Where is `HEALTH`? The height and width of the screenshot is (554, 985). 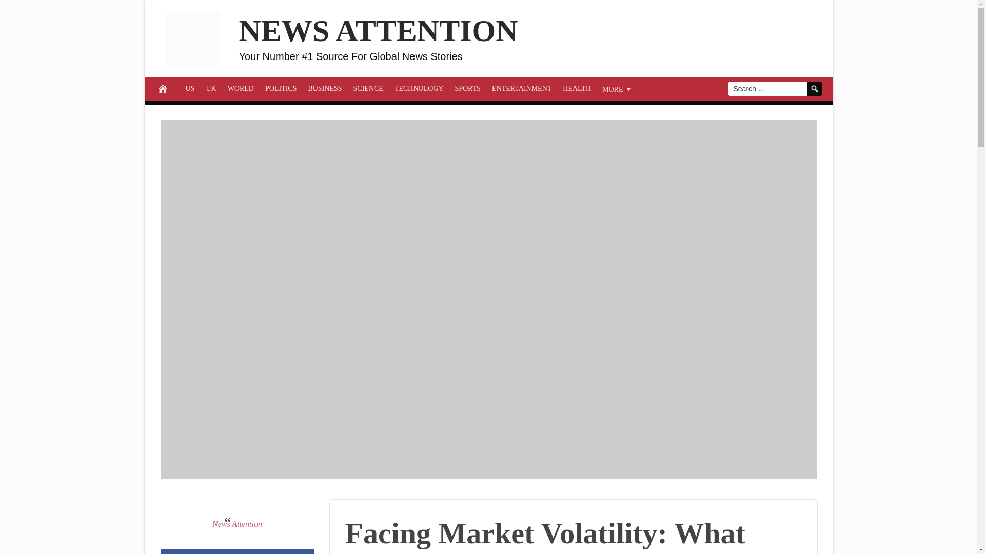 HEALTH is located at coordinates (577, 88).